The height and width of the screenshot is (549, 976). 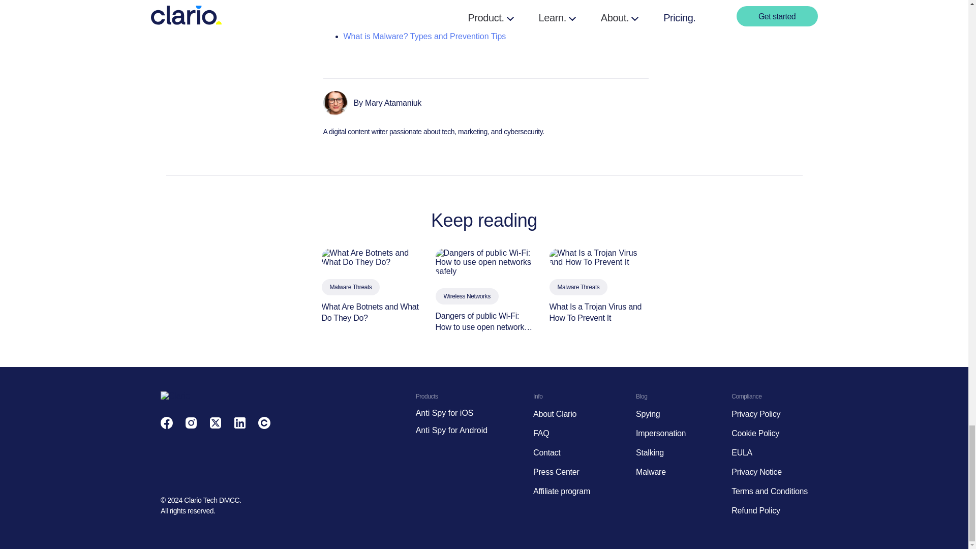 I want to click on What Is a Trojan Virus and How To Prevent It, so click(x=597, y=257).